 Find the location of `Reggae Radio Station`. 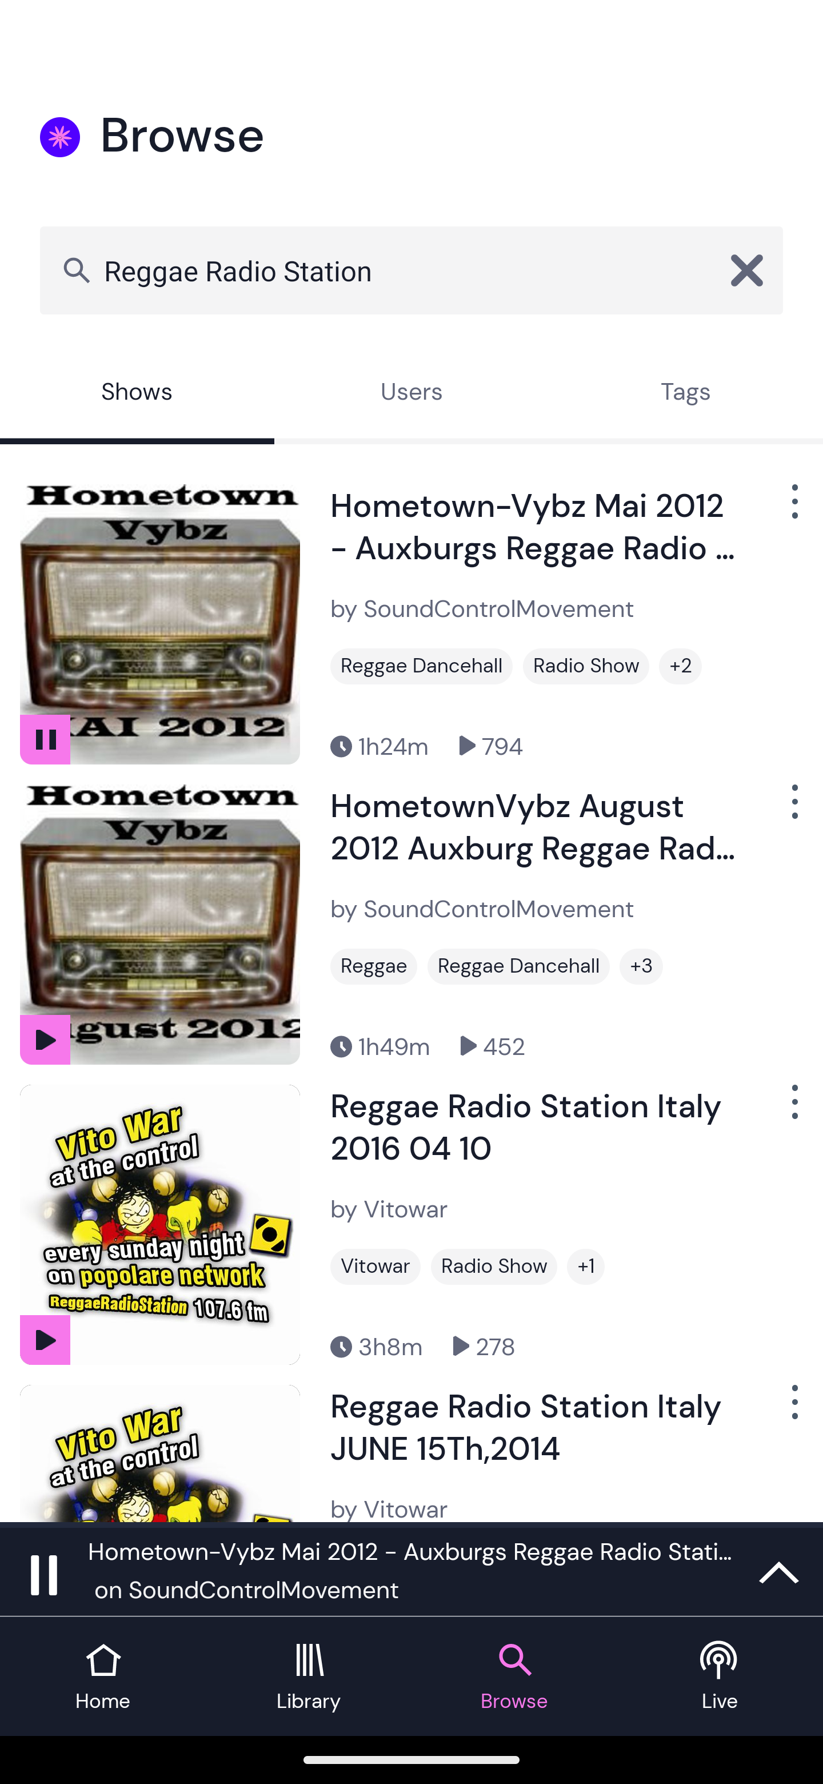

Reggae Radio Station is located at coordinates (411, 270).